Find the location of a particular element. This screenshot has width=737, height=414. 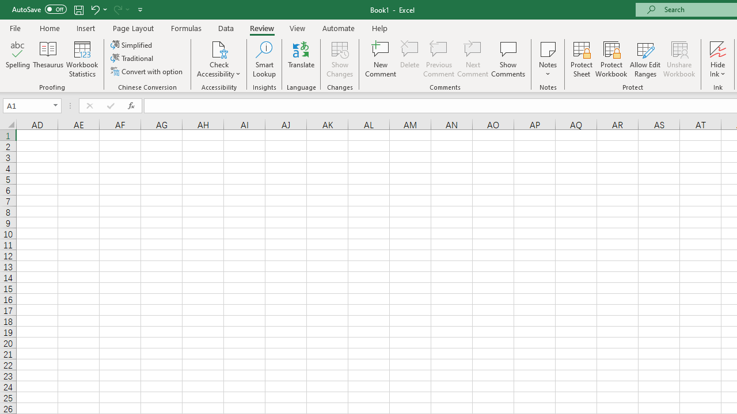

Simplified is located at coordinates (132, 45).